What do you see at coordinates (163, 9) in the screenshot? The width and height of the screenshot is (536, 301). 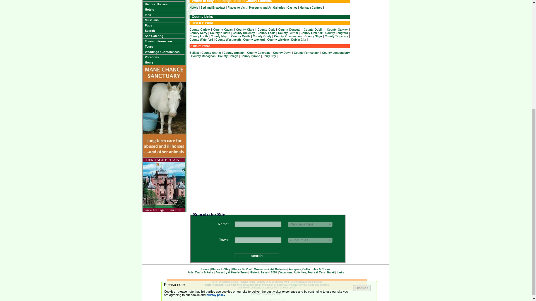 I see `Hotels` at bounding box center [163, 9].